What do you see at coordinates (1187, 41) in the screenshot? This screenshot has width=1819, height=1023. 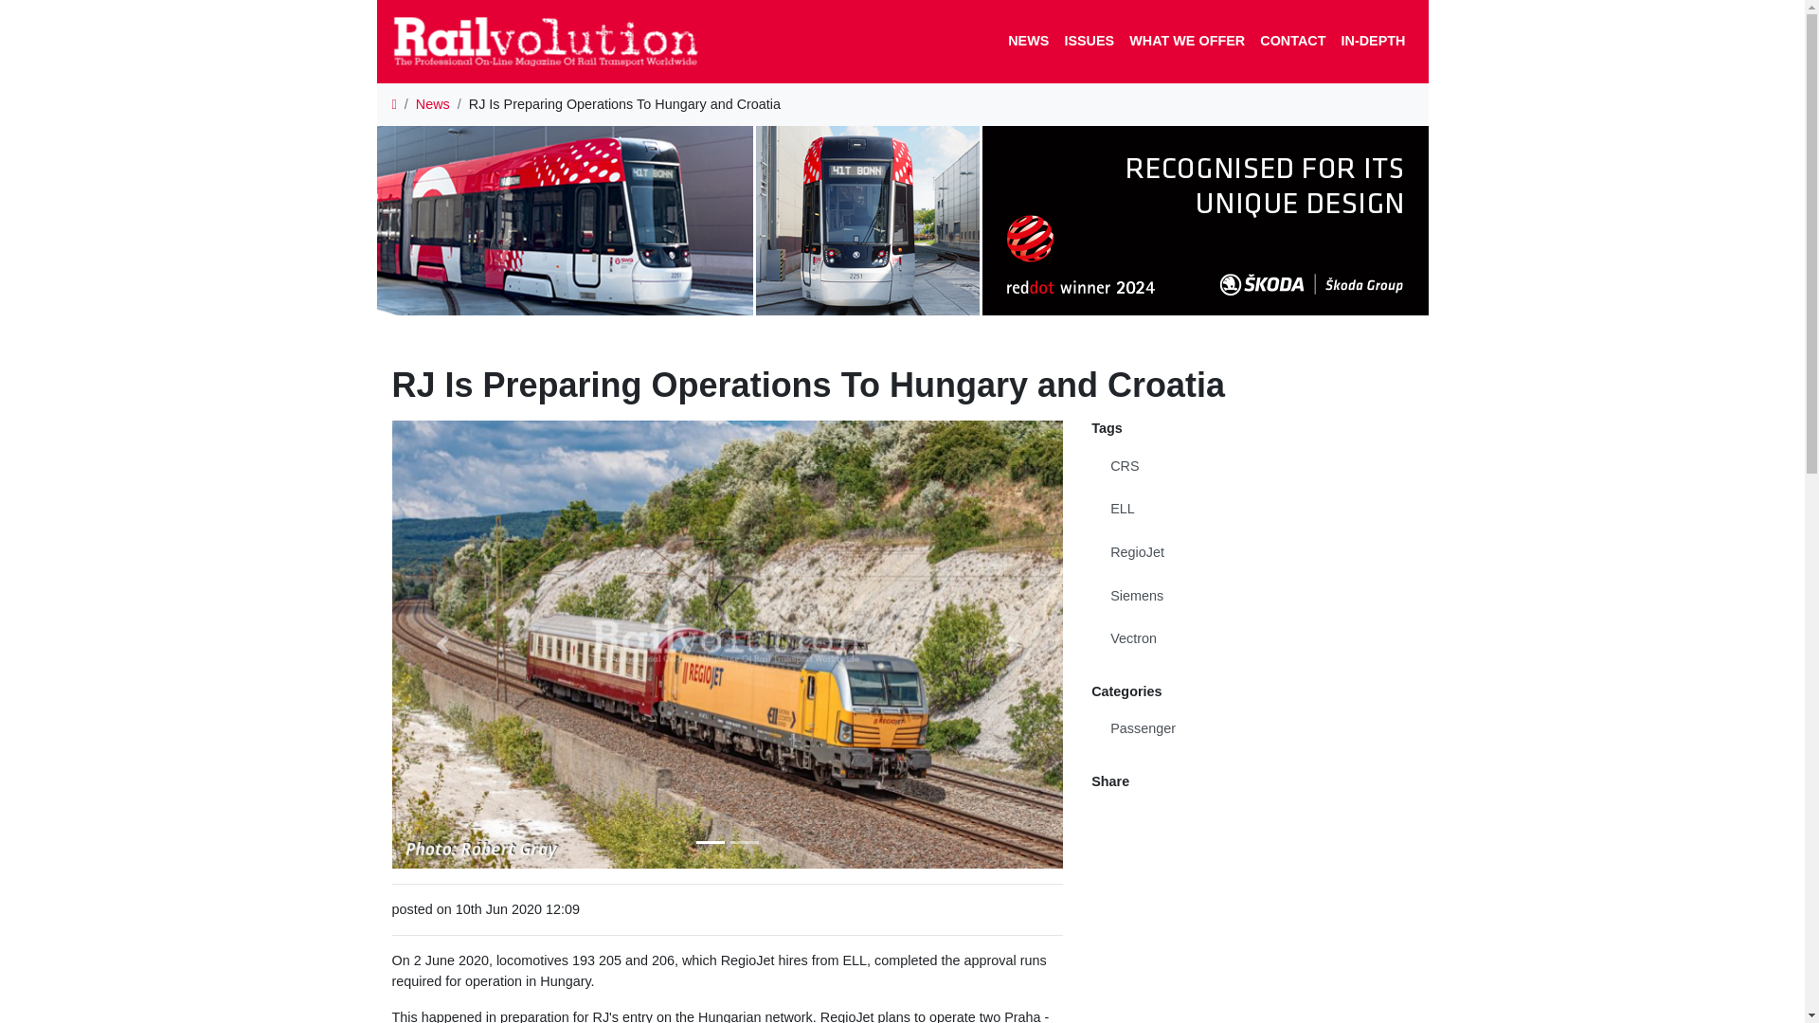 I see `WHAT WE OFFER` at bounding box center [1187, 41].